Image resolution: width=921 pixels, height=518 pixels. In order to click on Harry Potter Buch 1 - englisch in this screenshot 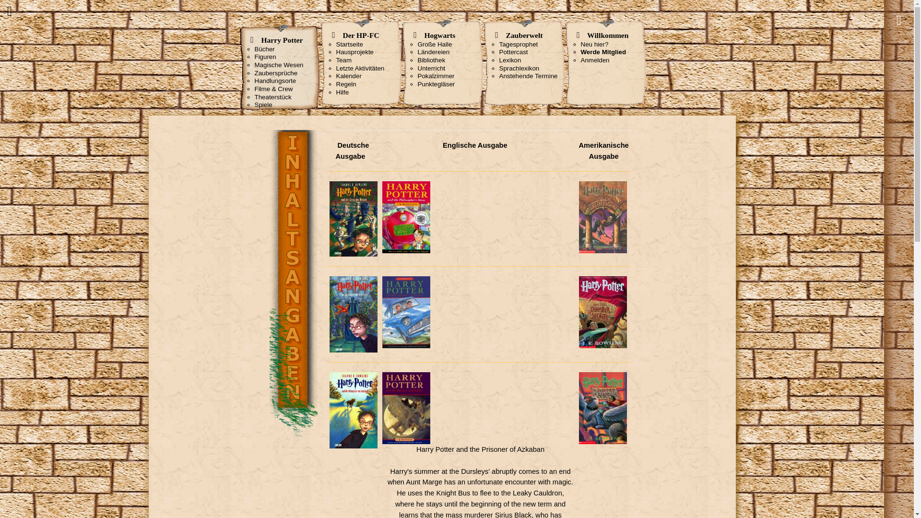, I will do `click(406, 217)`.